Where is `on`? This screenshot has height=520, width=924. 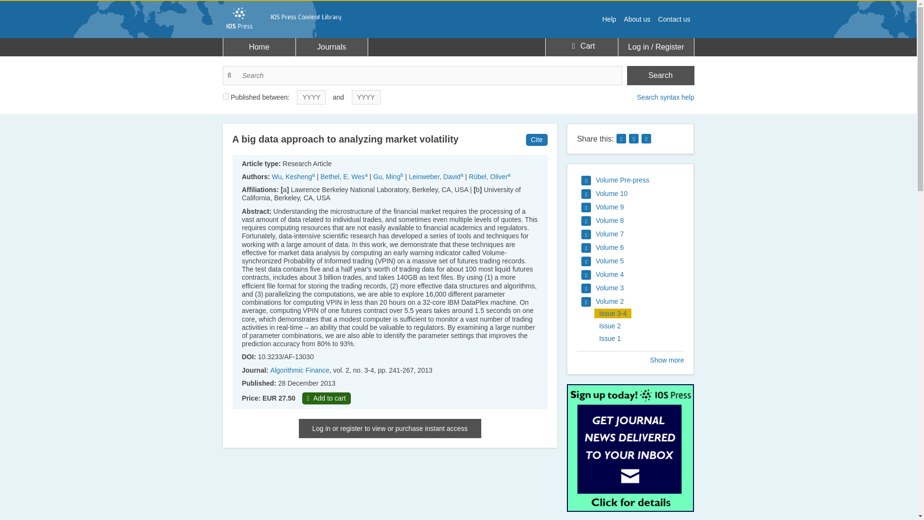 on is located at coordinates (225, 96).